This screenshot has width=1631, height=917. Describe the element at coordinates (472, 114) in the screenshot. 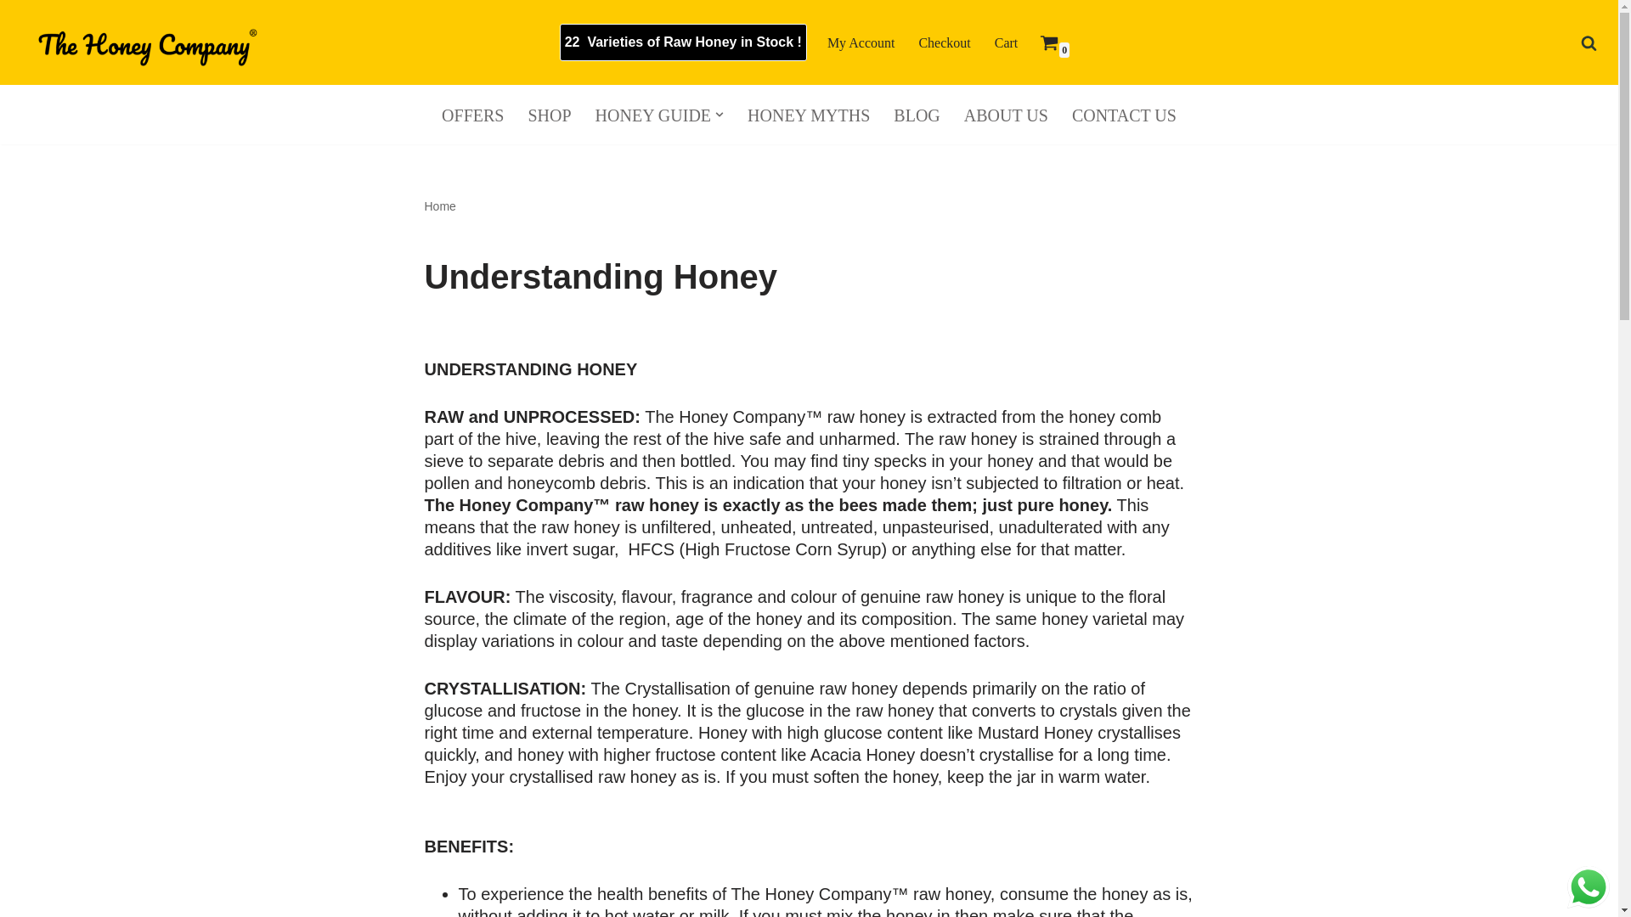

I see `OFFERS` at that location.